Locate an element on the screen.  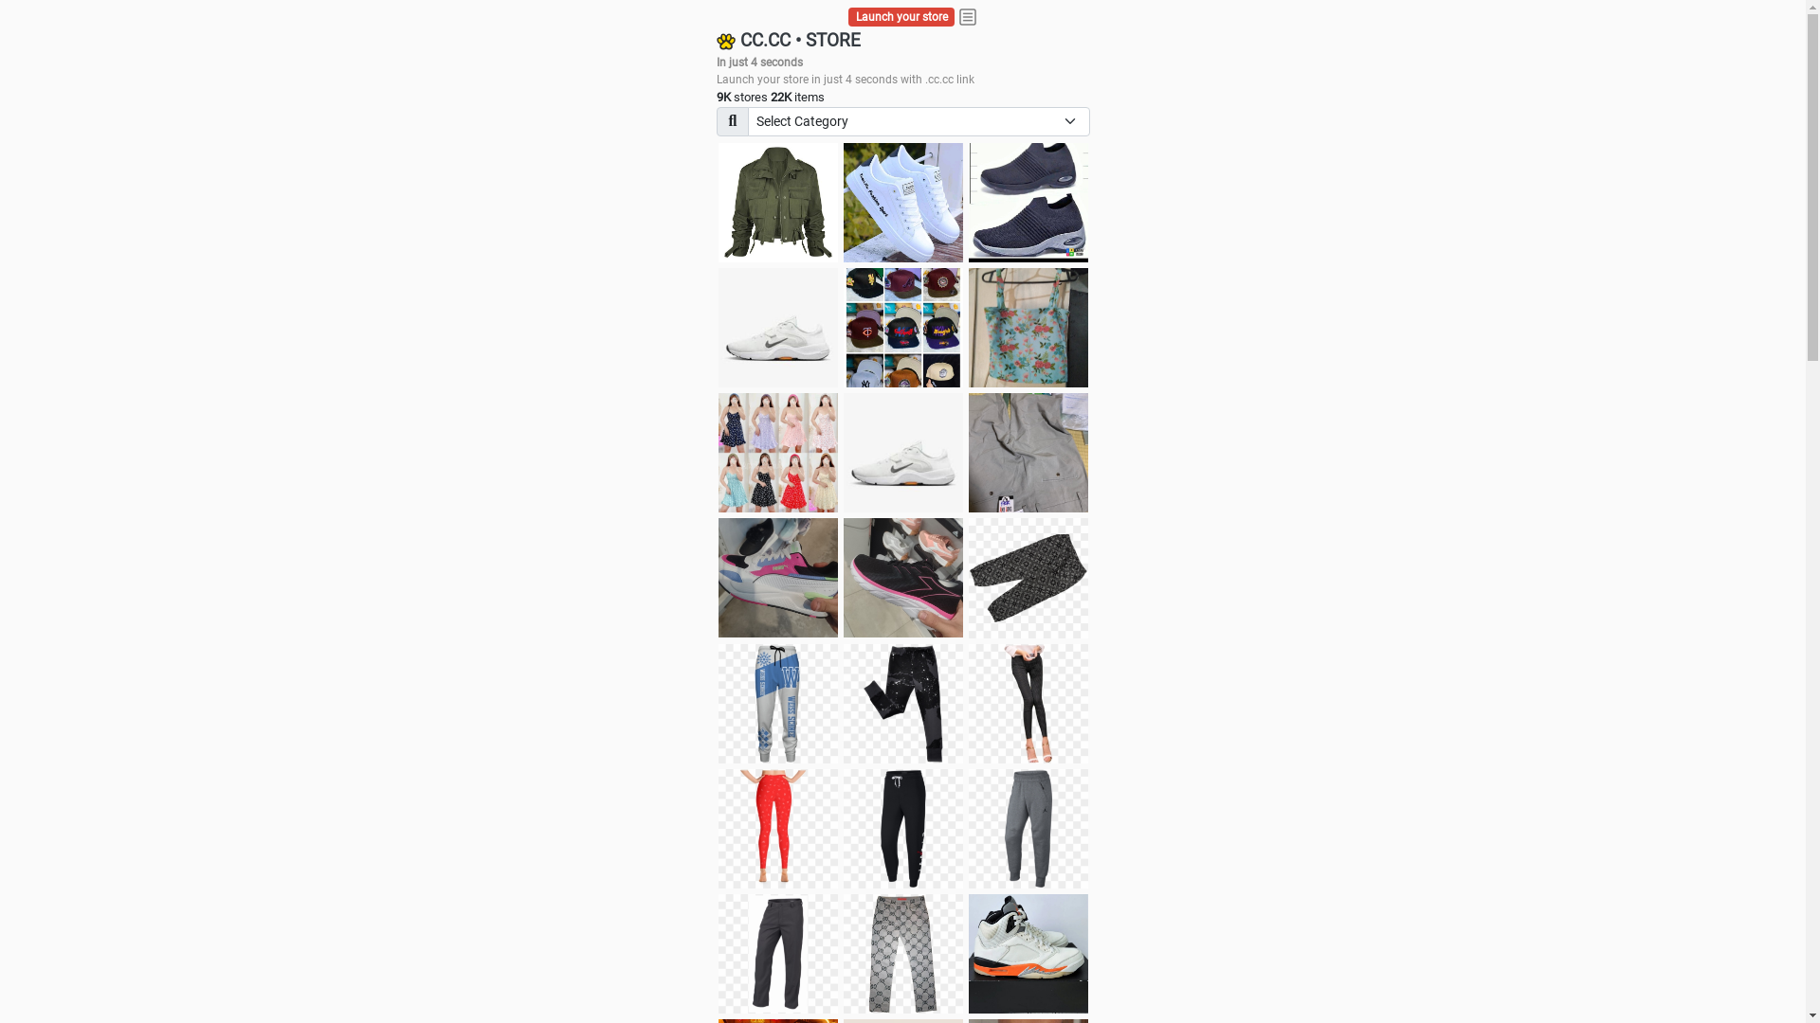
Zapatillas is located at coordinates (903, 578).